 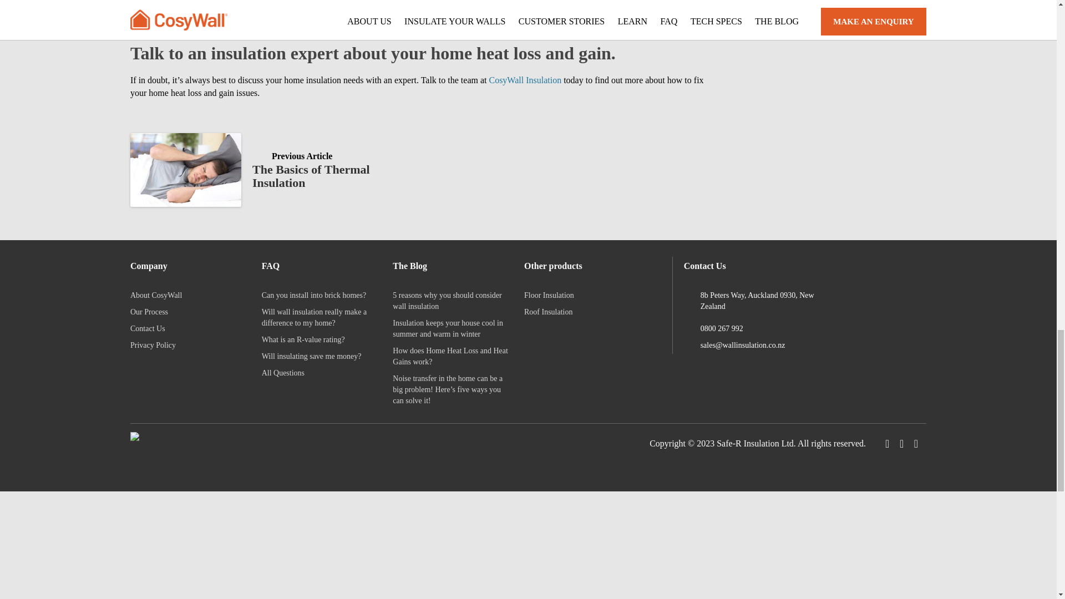 What do you see at coordinates (314, 295) in the screenshot?
I see `Will insulating save me money?` at bounding box center [314, 295].